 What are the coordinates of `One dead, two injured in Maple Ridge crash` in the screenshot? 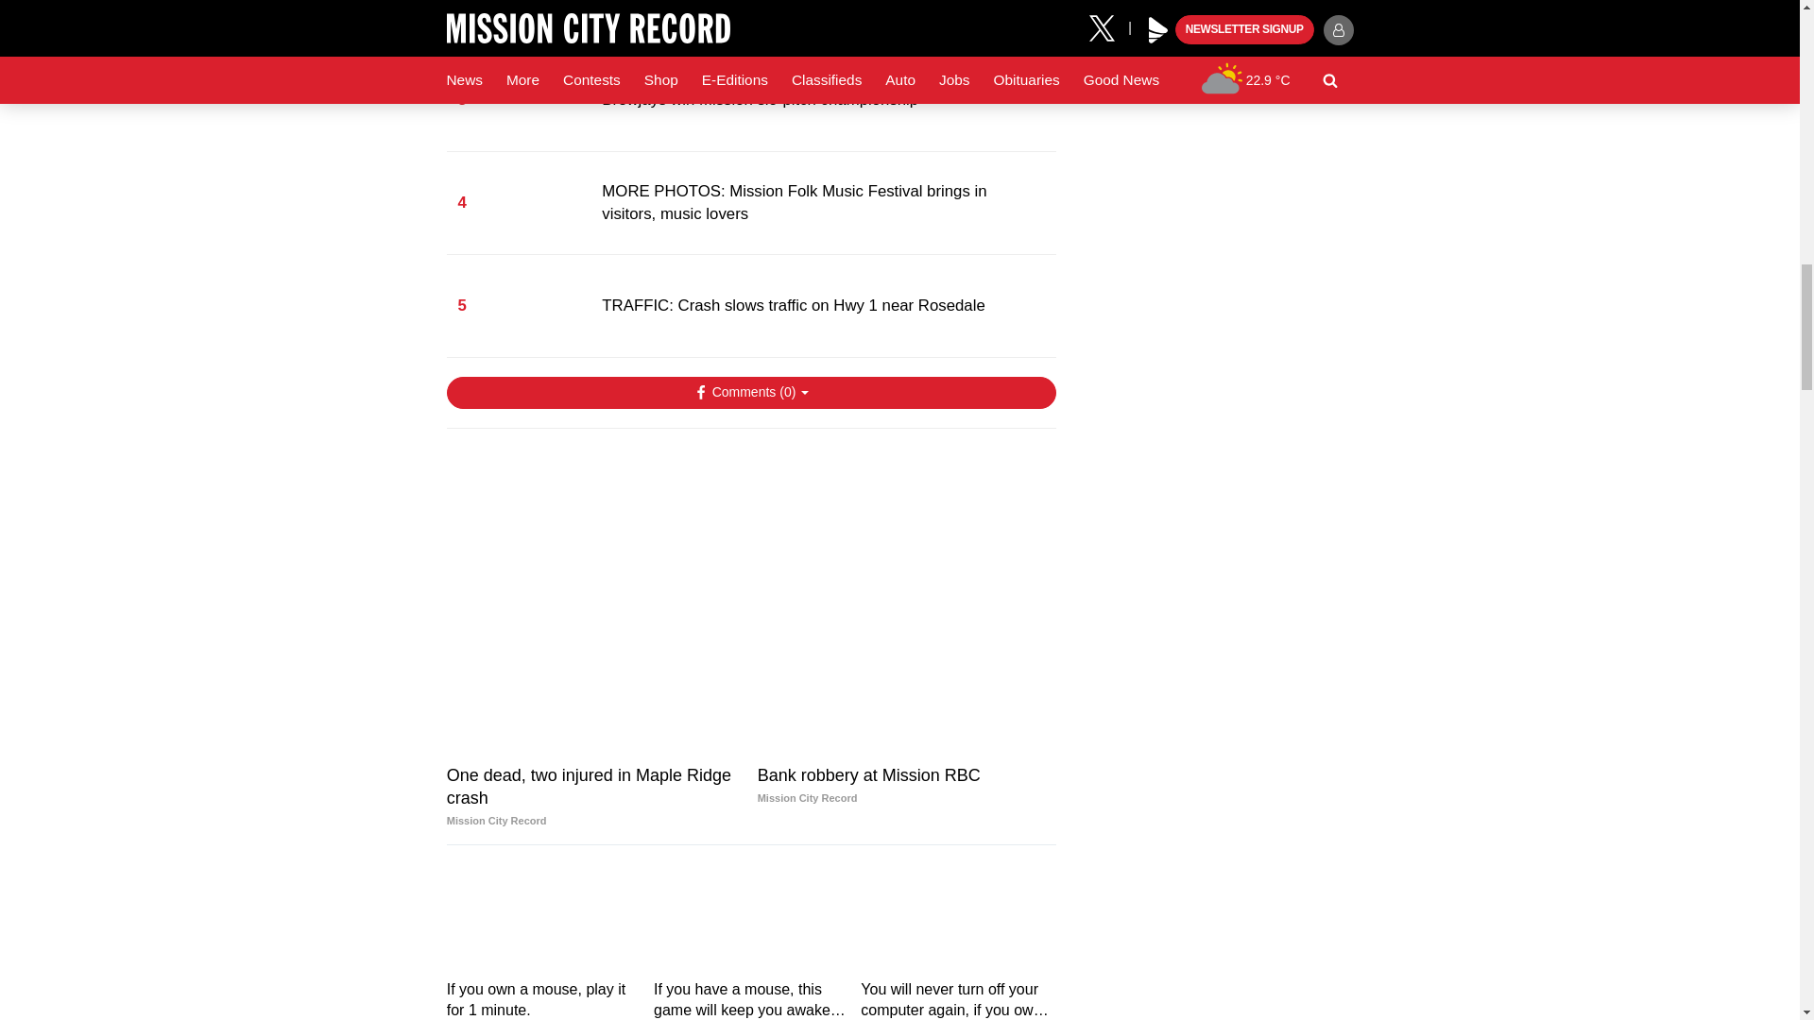 It's located at (595, 676).